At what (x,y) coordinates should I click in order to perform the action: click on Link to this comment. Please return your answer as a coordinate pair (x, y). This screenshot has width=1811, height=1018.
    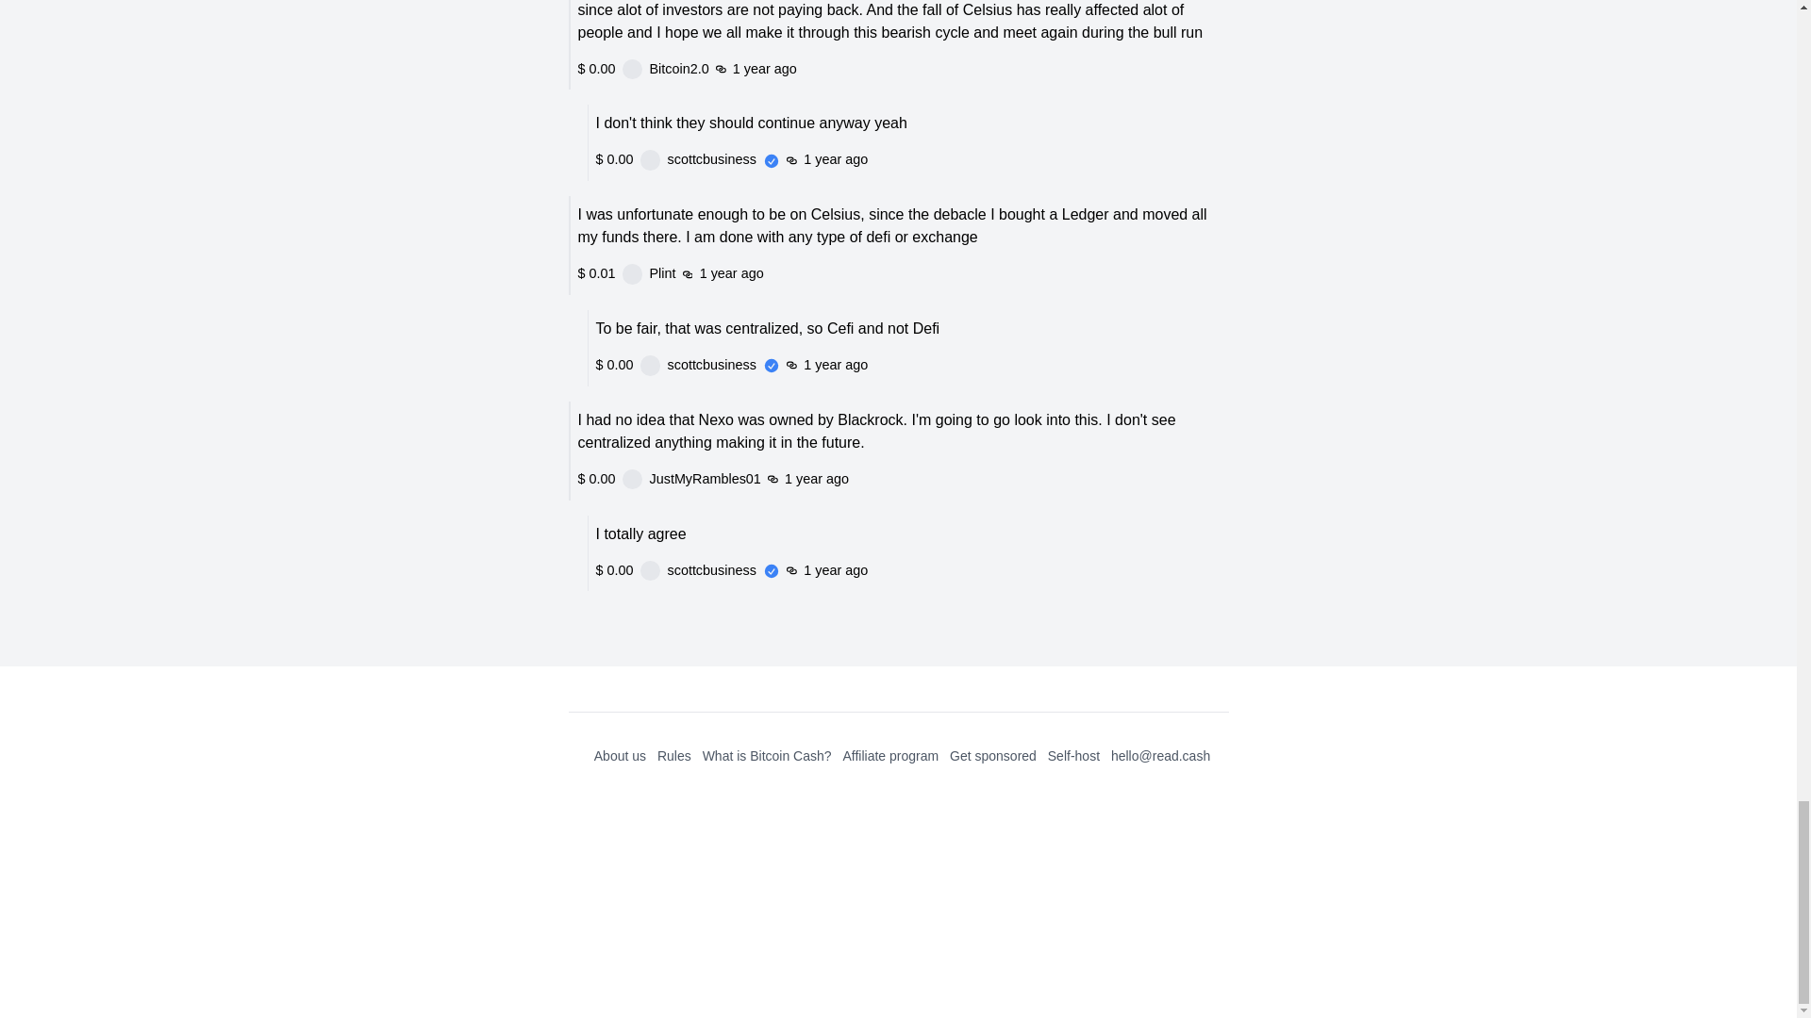
    Looking at the image, I should click on (879, 616).